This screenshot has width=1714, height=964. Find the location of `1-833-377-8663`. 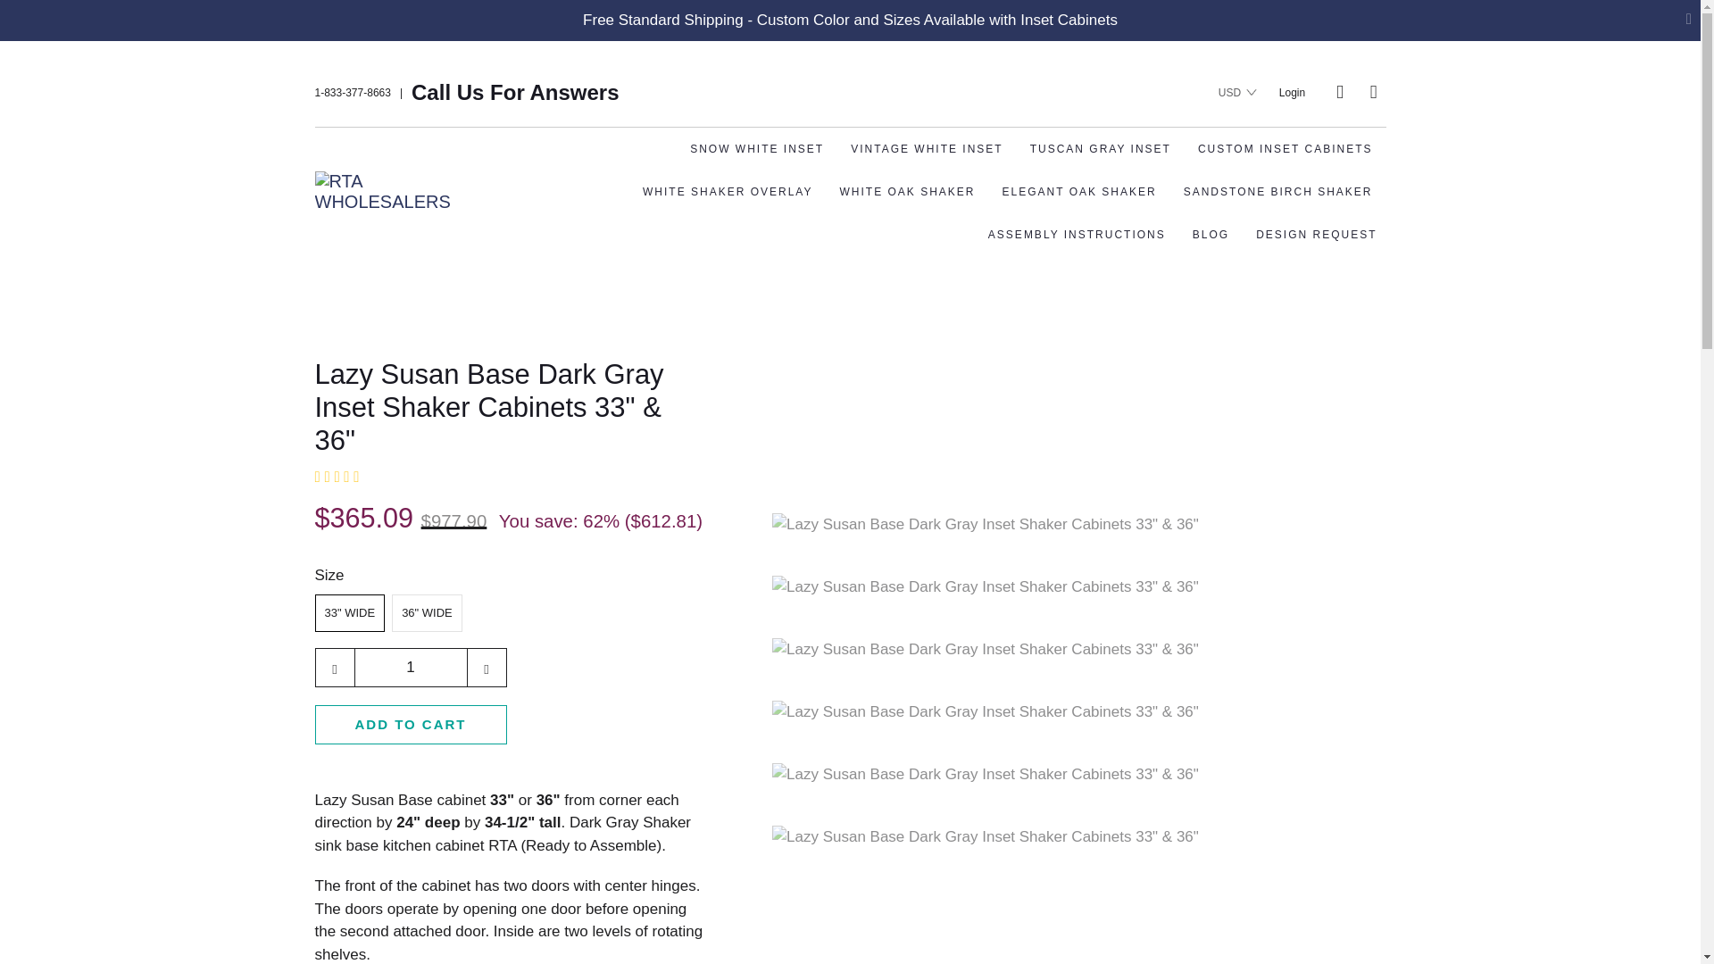

1-833-377-8663 is located at coordinates (352, 91).